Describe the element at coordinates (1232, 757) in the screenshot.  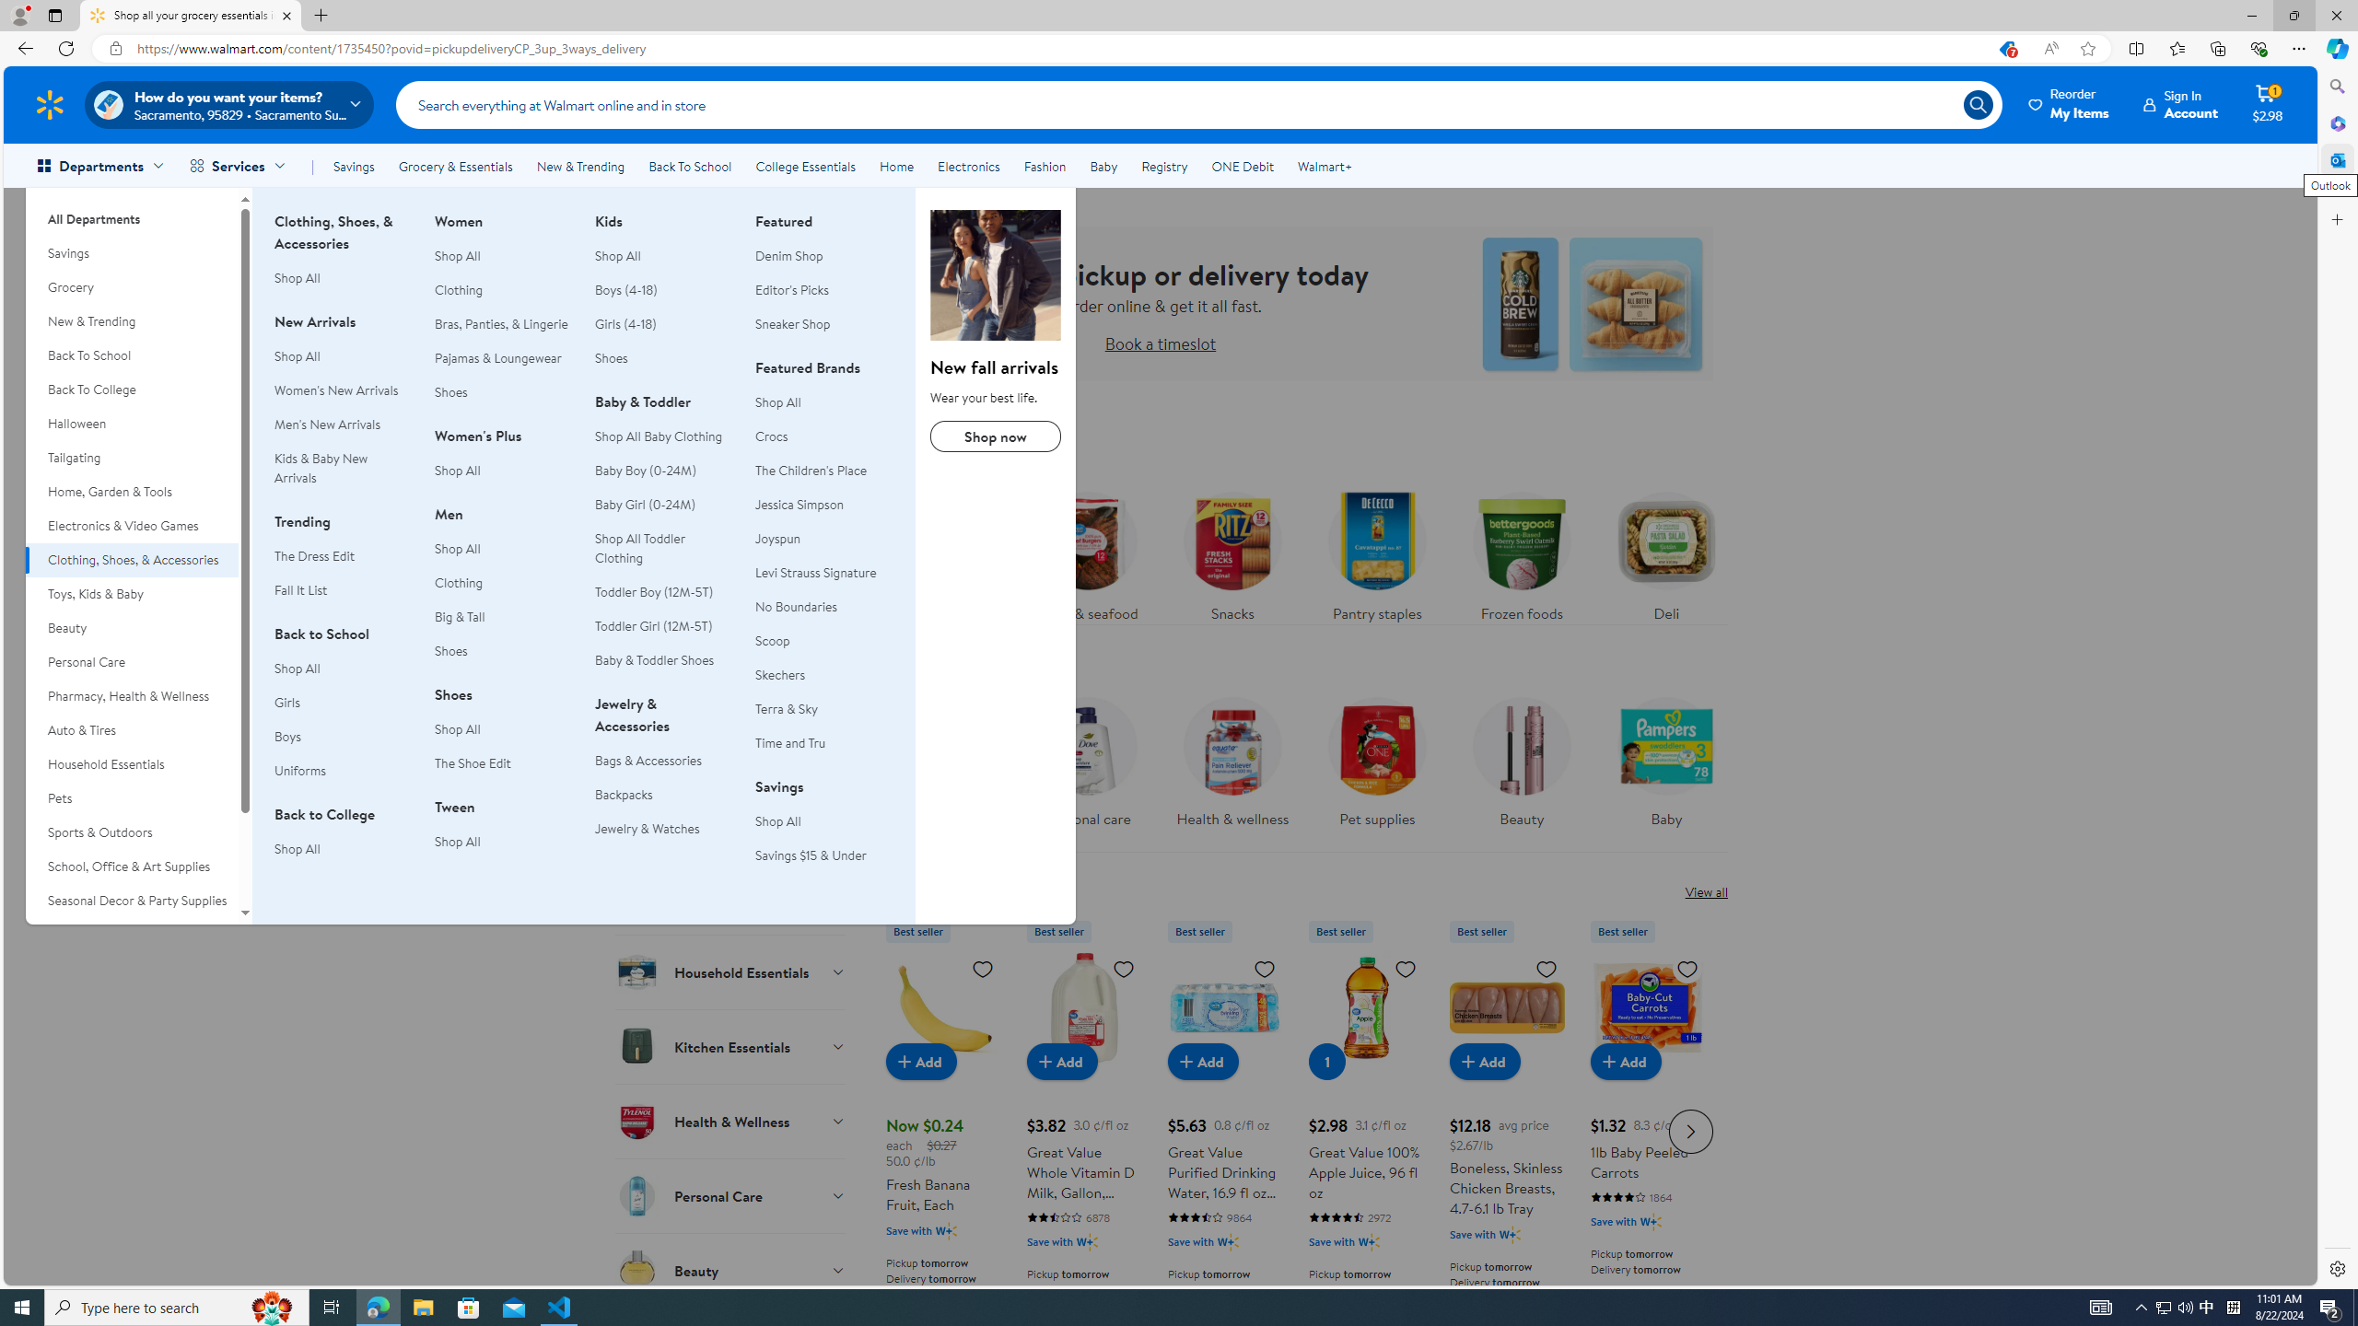
I see `Health & wellness` at that location.